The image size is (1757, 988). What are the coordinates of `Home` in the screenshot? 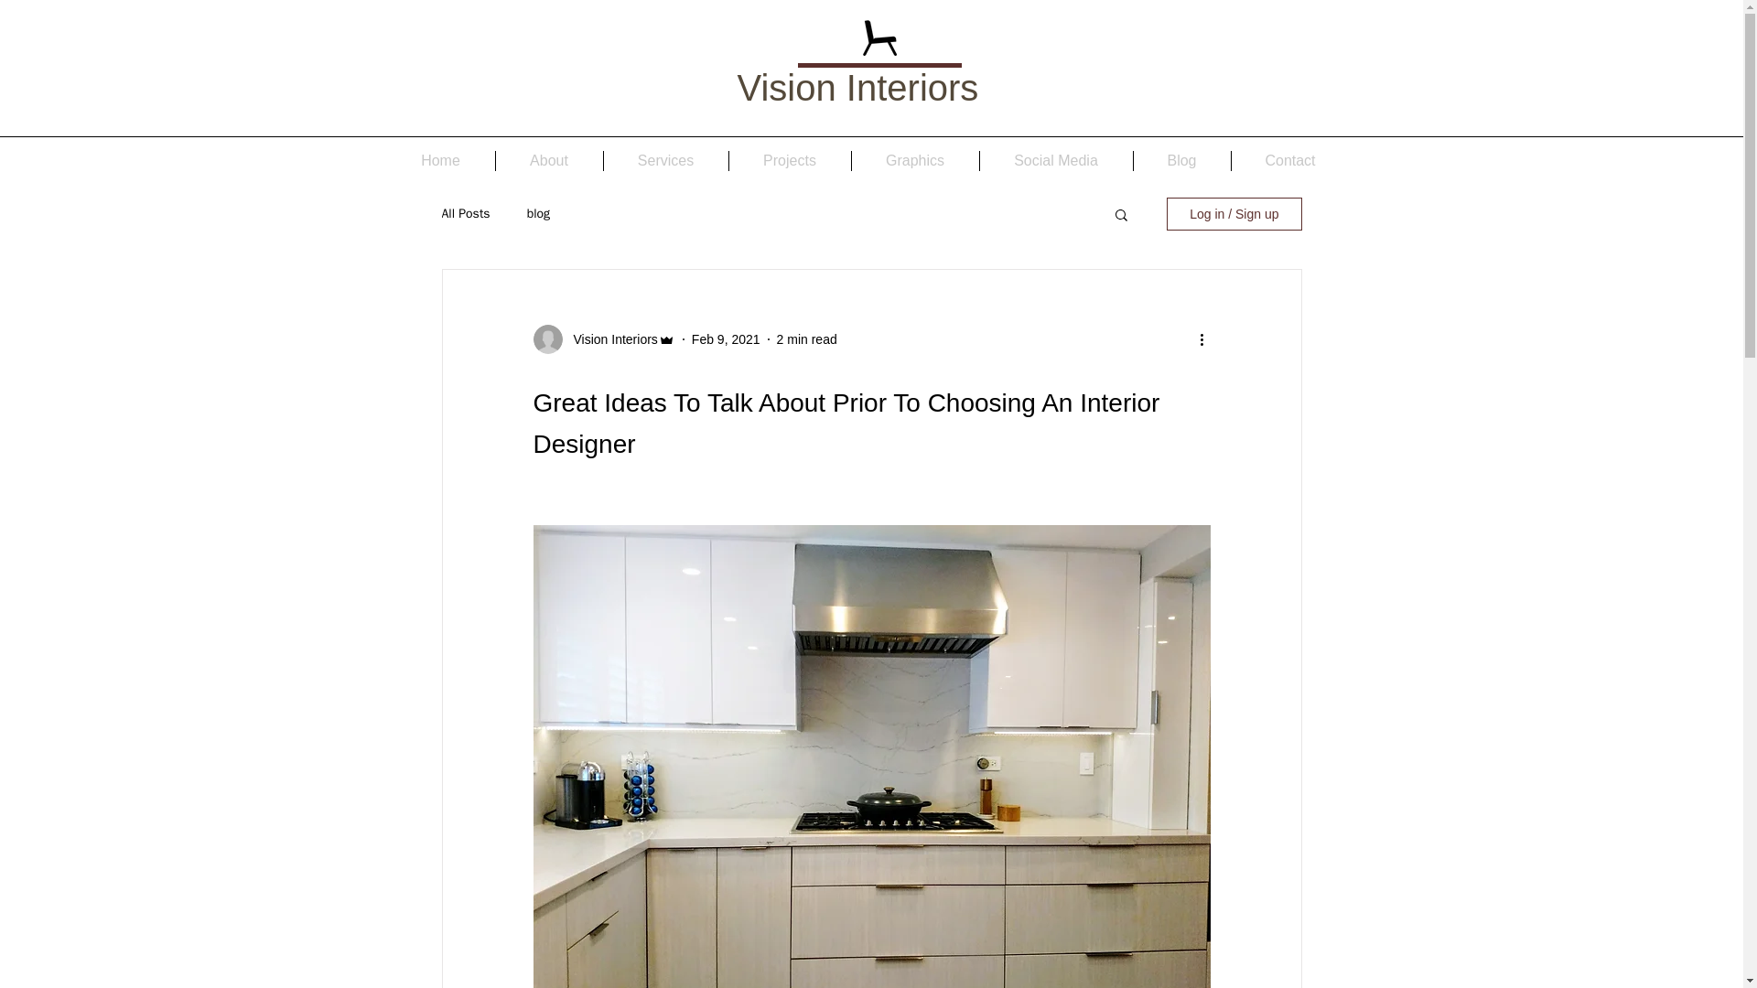 It's located at (439, 161).